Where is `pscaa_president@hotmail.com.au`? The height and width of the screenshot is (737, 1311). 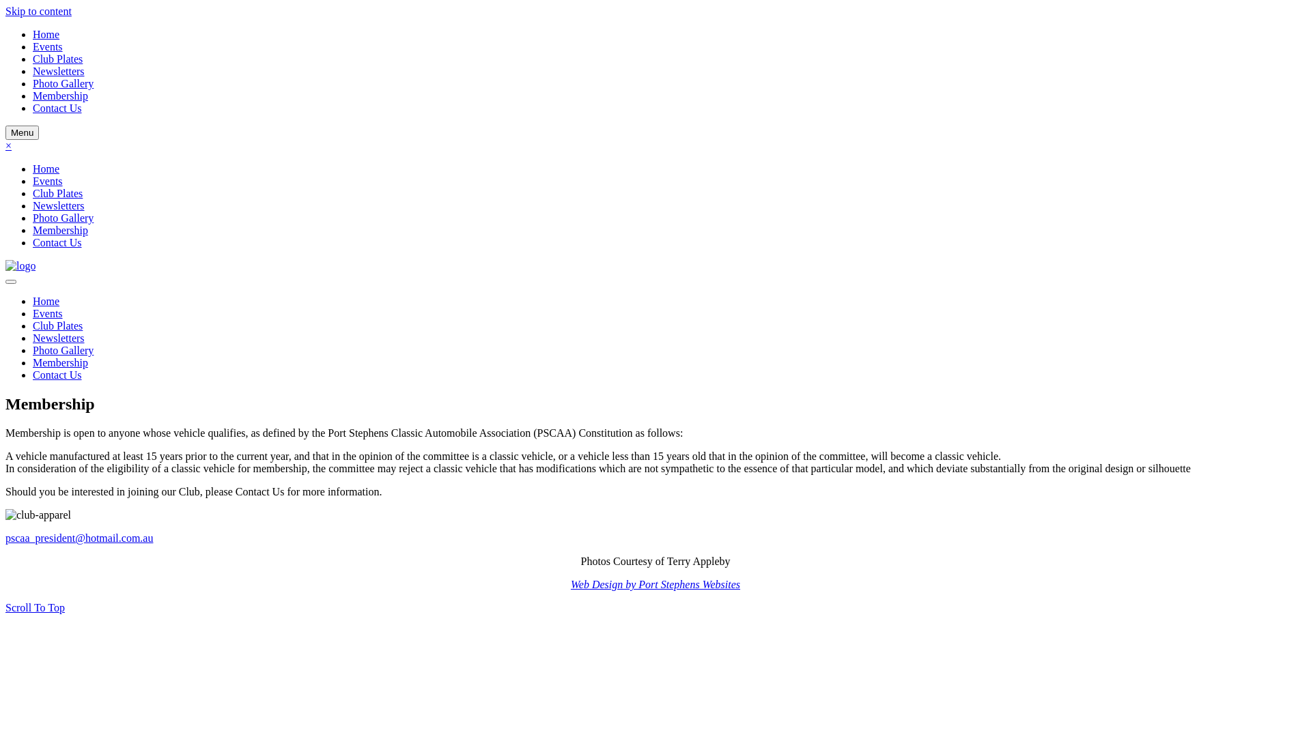 pscaa_president@hotmail.com.au is located at coordinates (655, 538).